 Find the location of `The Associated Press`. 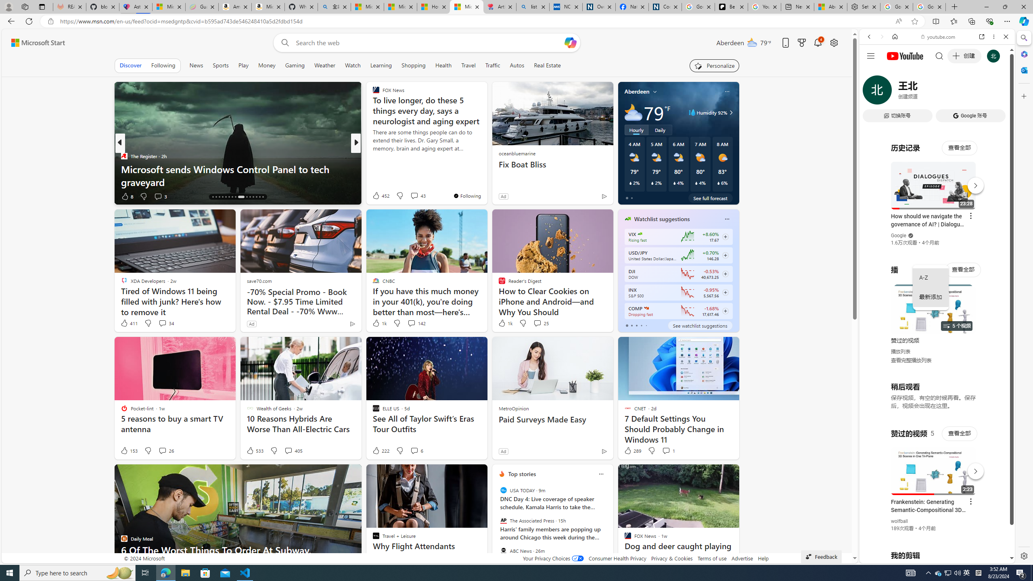

The Associated Press is located at coordinates (504, 520).